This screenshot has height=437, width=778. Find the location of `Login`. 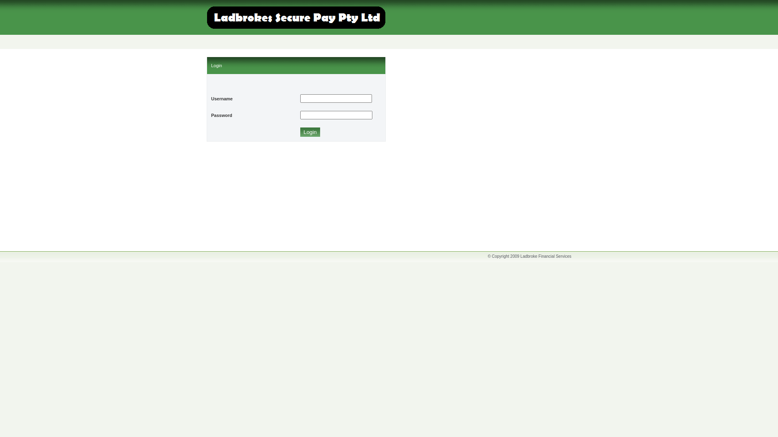

Login is located at coordinates (310, 132).